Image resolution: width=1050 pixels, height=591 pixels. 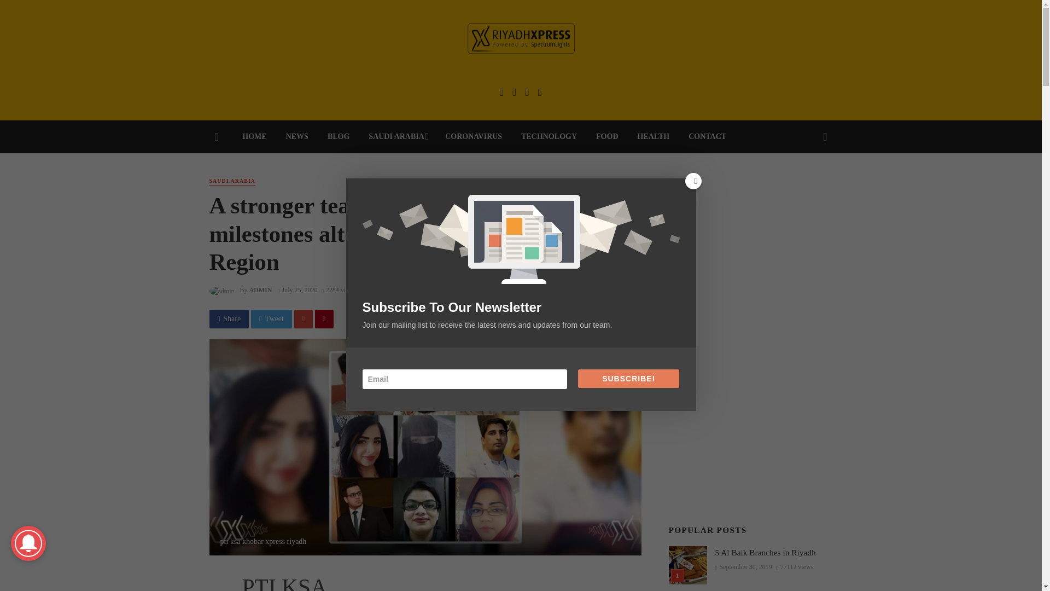 I want to click on NEWS, so click(x=296, y=137).